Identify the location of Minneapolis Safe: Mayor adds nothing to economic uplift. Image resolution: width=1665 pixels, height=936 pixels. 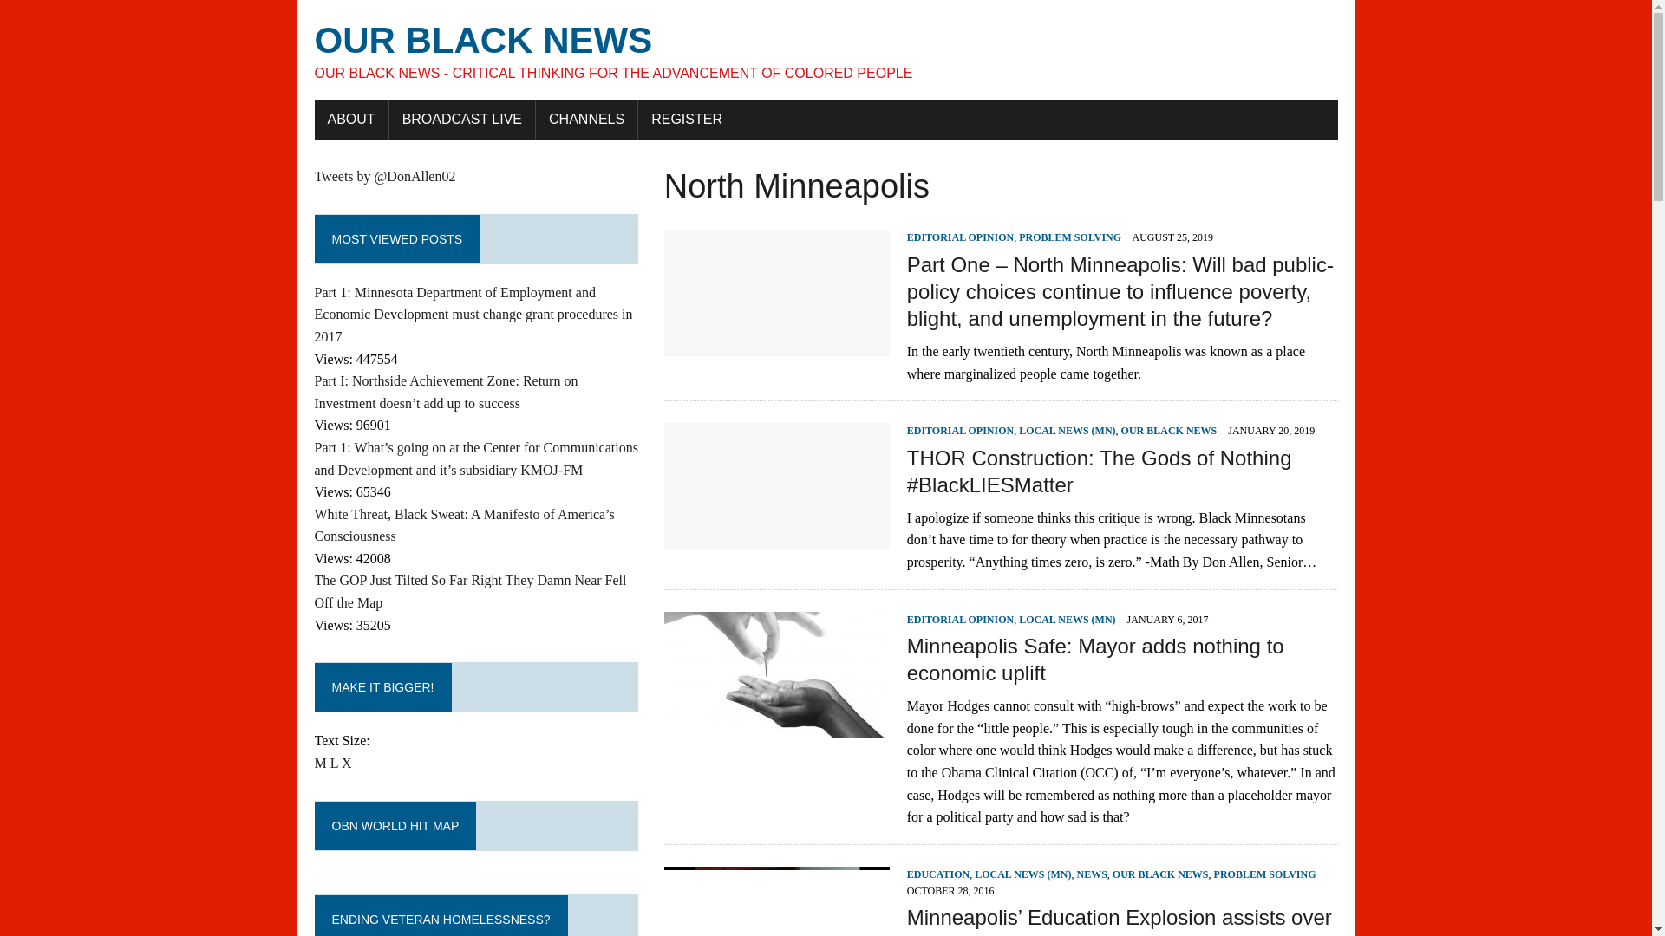
(1095, 659).